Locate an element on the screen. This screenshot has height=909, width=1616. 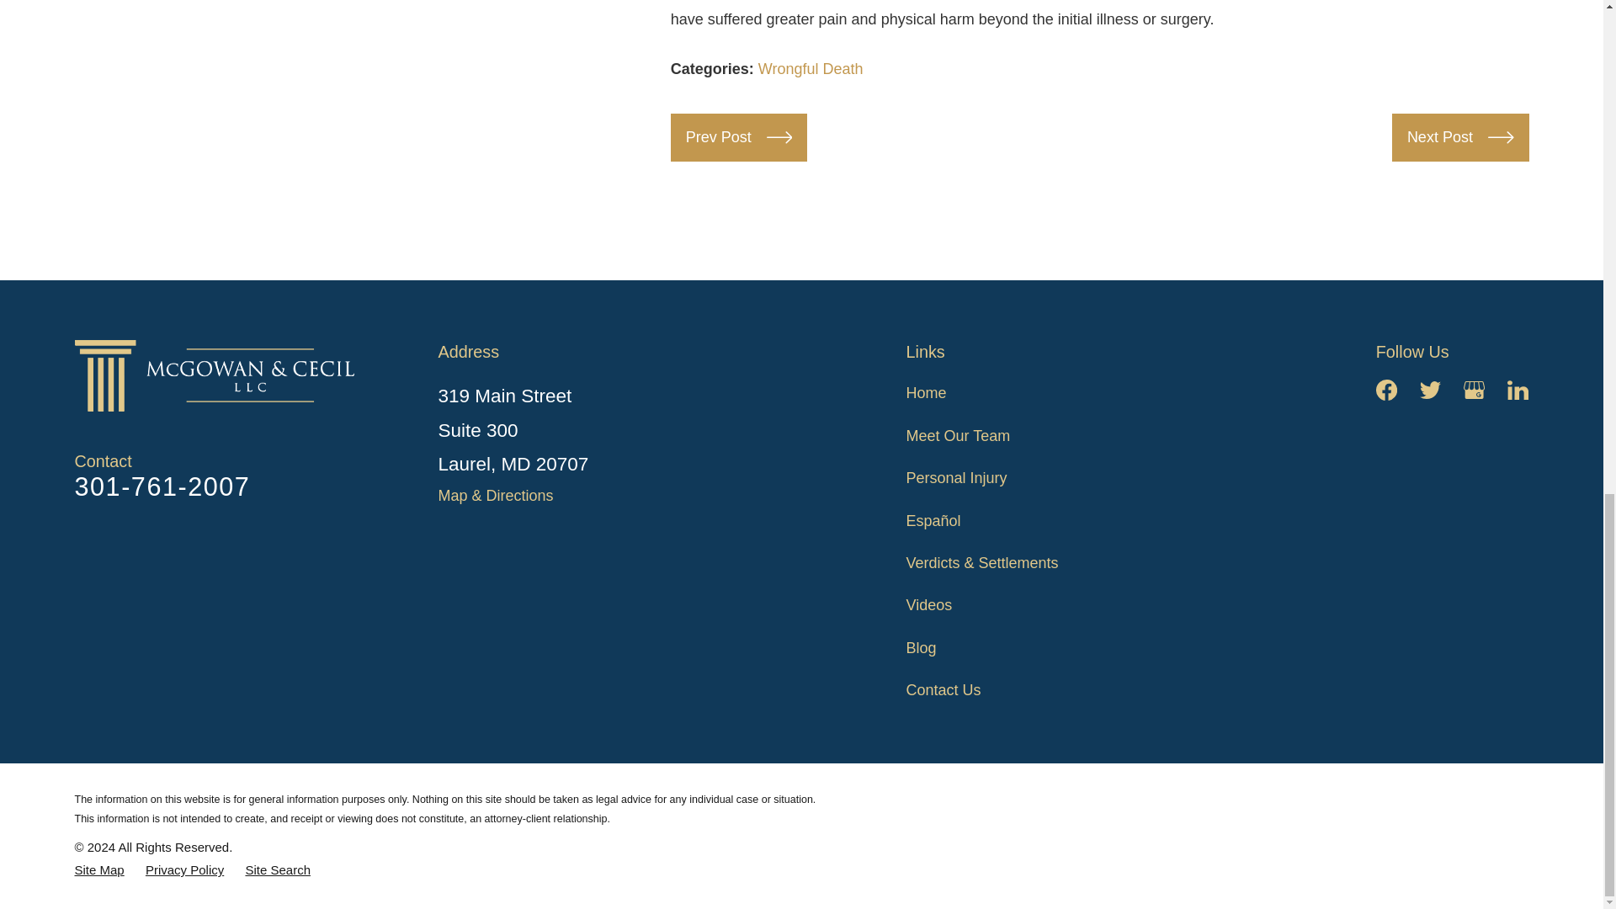
Facebook is located at coordinates (1387, 391).